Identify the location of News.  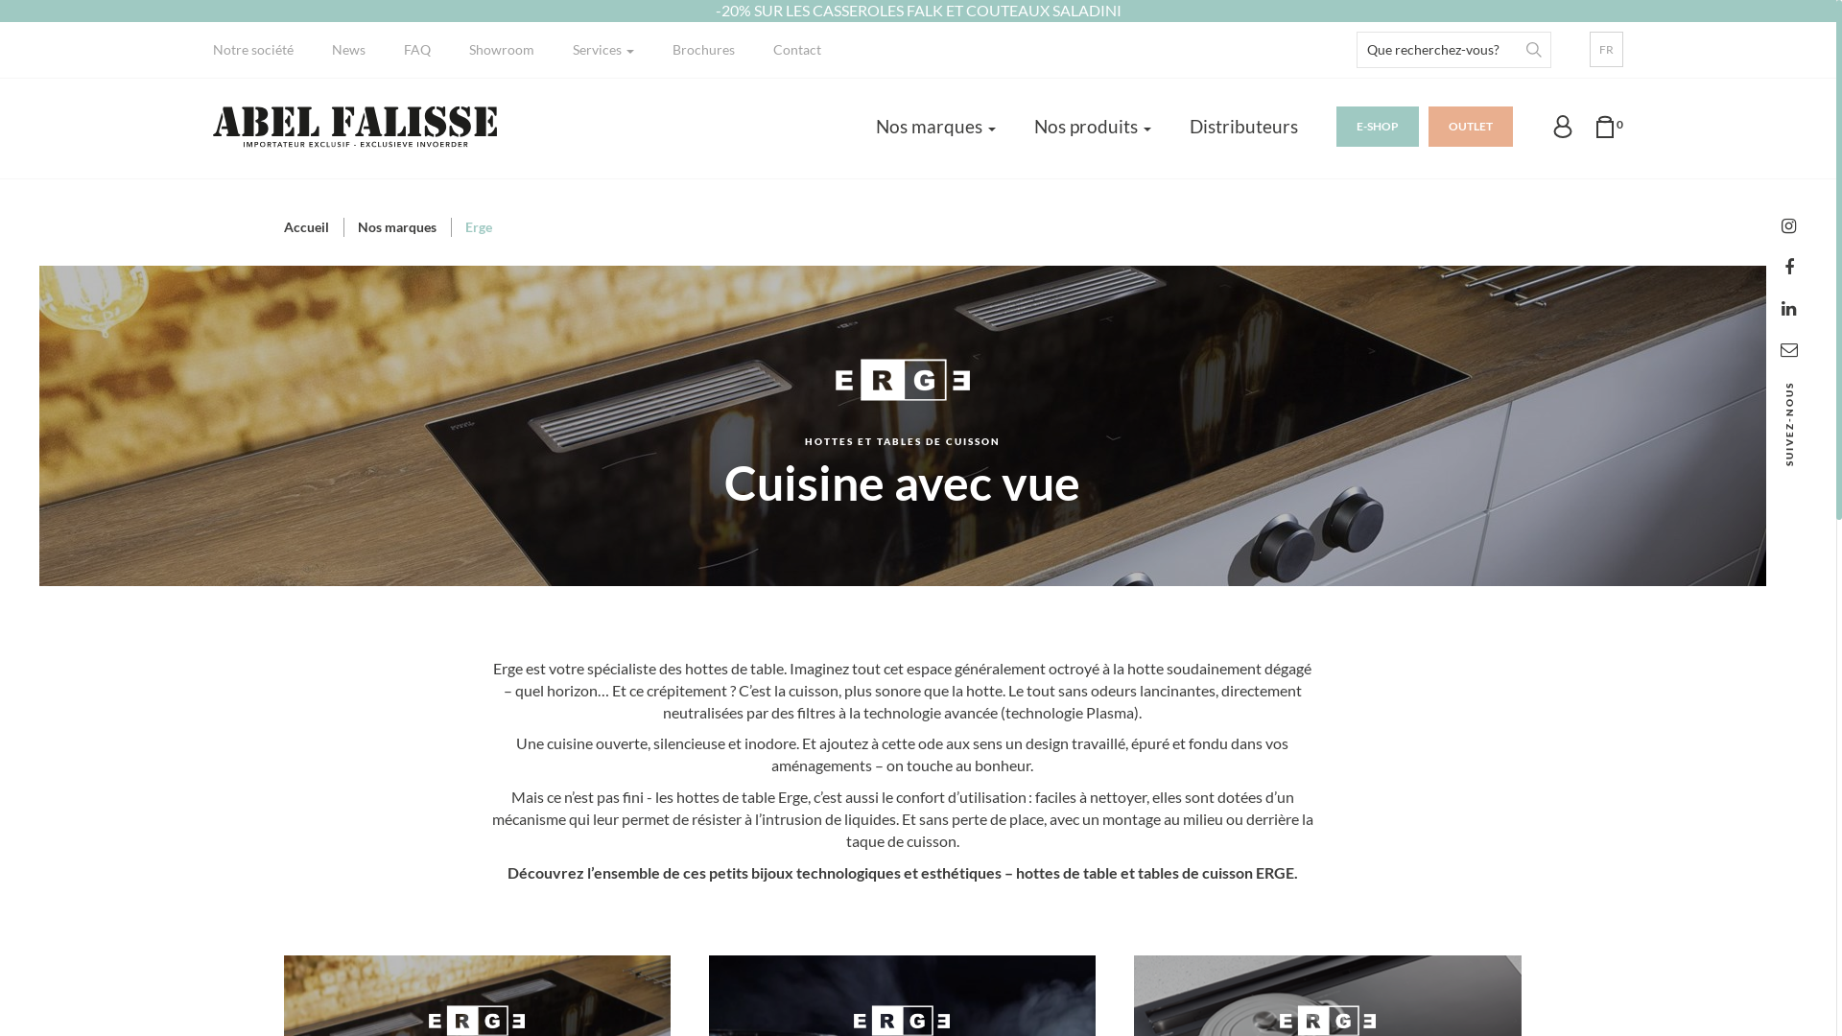
(349, 50).